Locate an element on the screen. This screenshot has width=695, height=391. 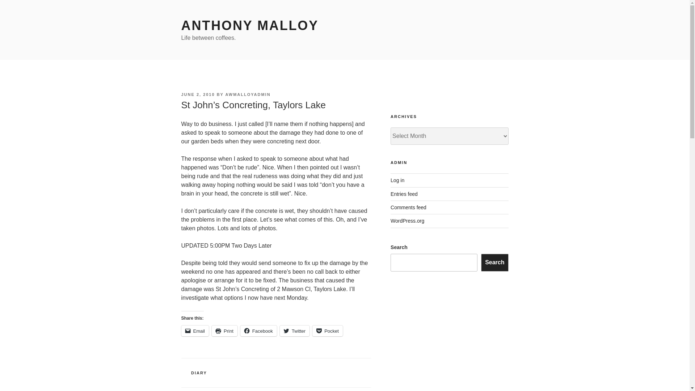
Print is located at coordinates (224, 331).